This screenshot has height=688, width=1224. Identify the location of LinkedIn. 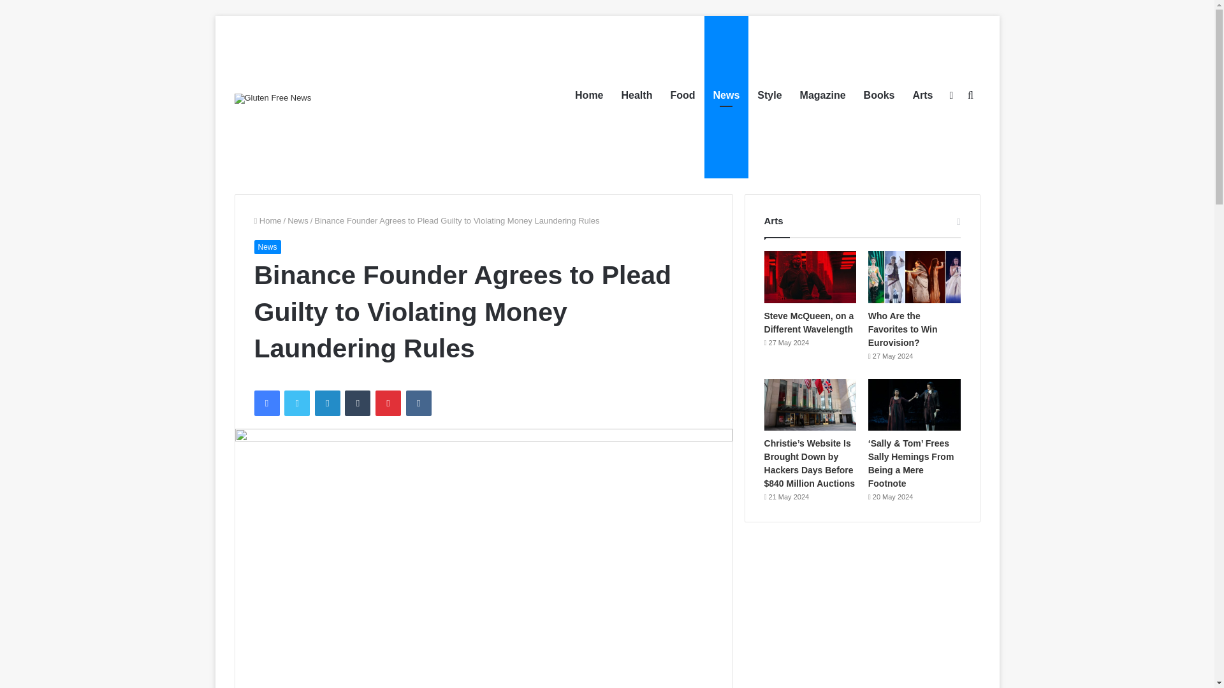
(327, 403).